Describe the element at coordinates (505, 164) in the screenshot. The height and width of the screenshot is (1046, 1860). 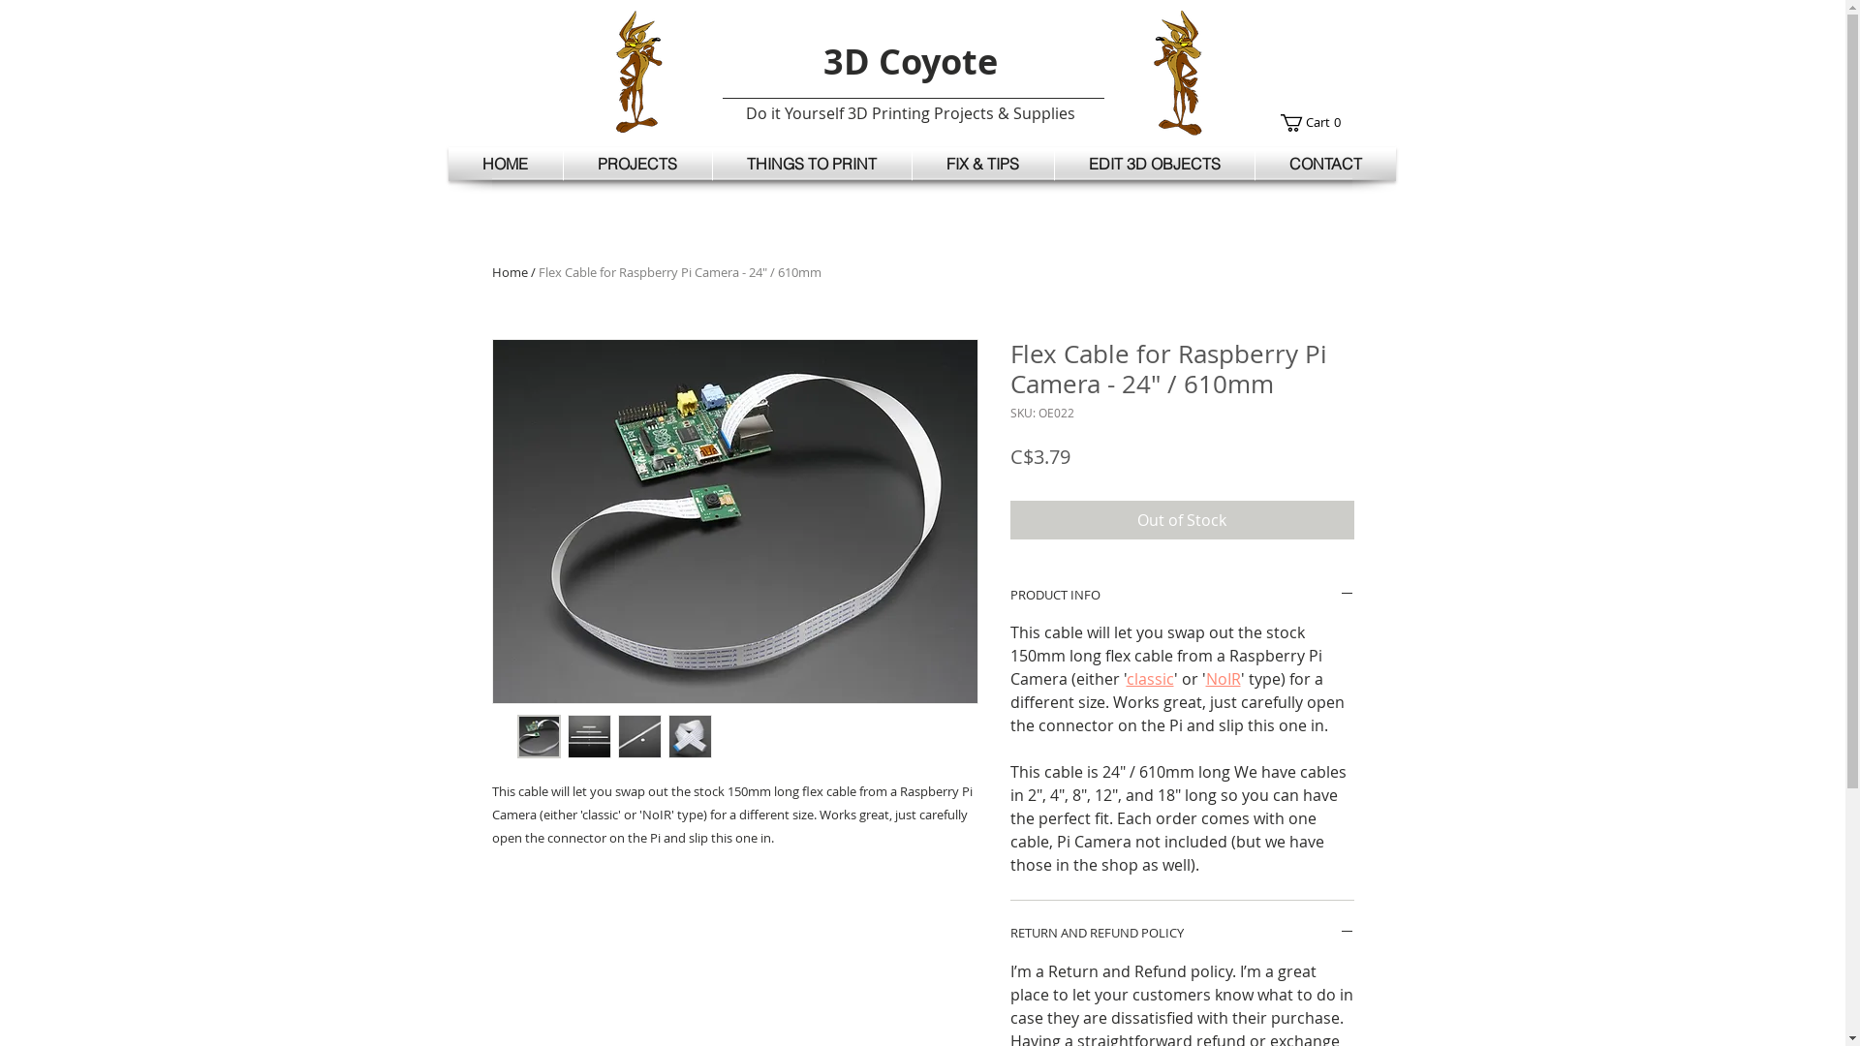
I see `HOME` at that location.